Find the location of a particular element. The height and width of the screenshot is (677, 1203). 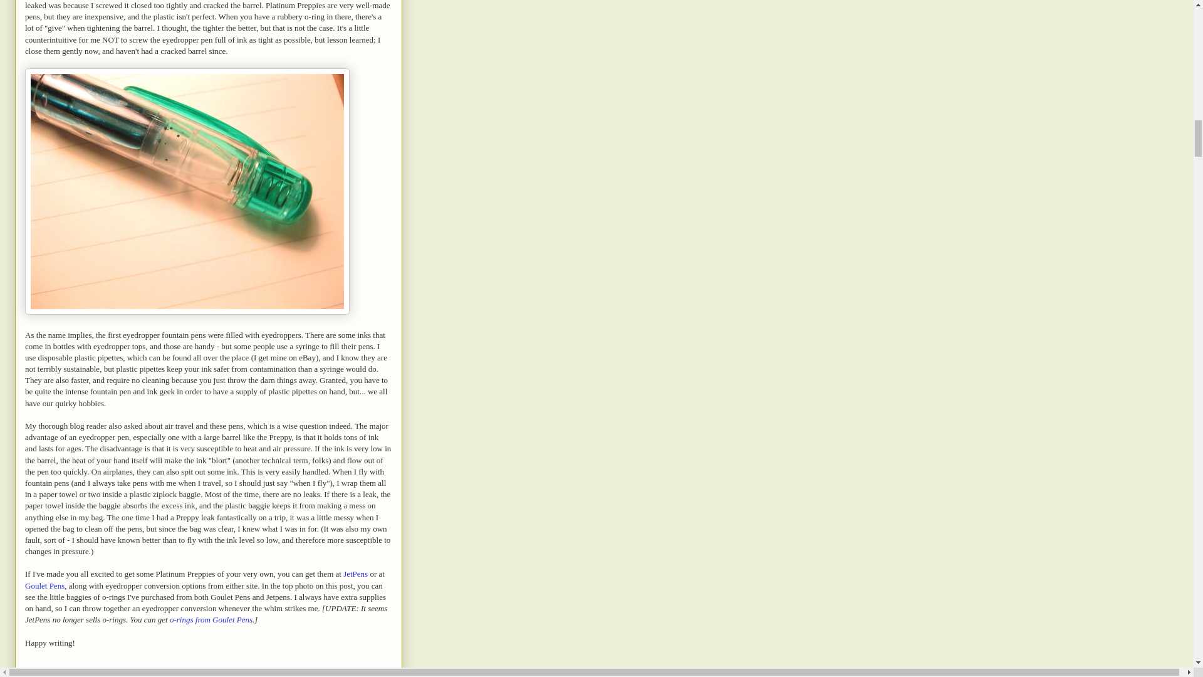

o-rings from Goulet Pens is located at coordinates (211, 619).